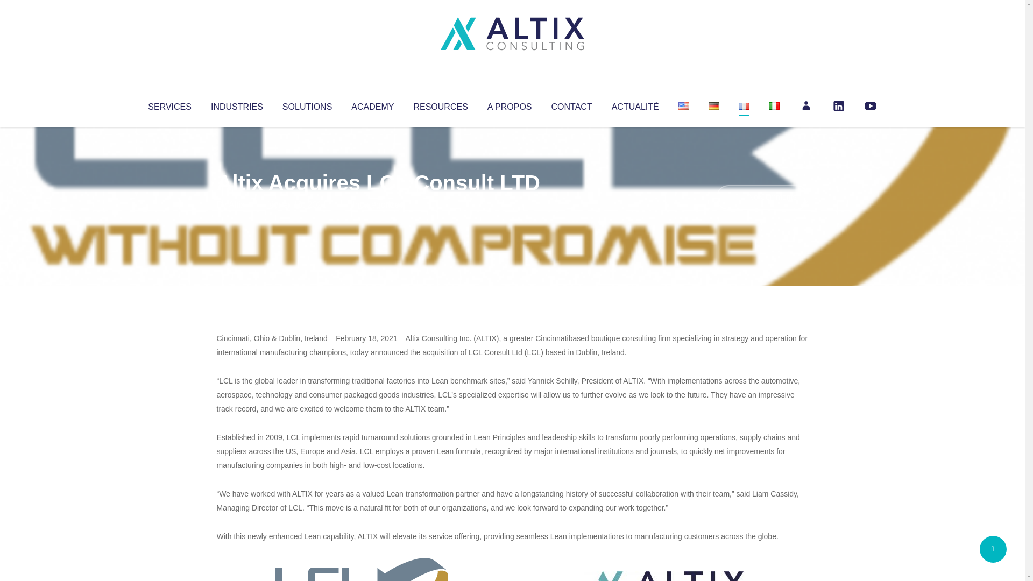  Describe the element at coordinates (510, 104) in the screenshot. I see `A PROPOS` at that location.